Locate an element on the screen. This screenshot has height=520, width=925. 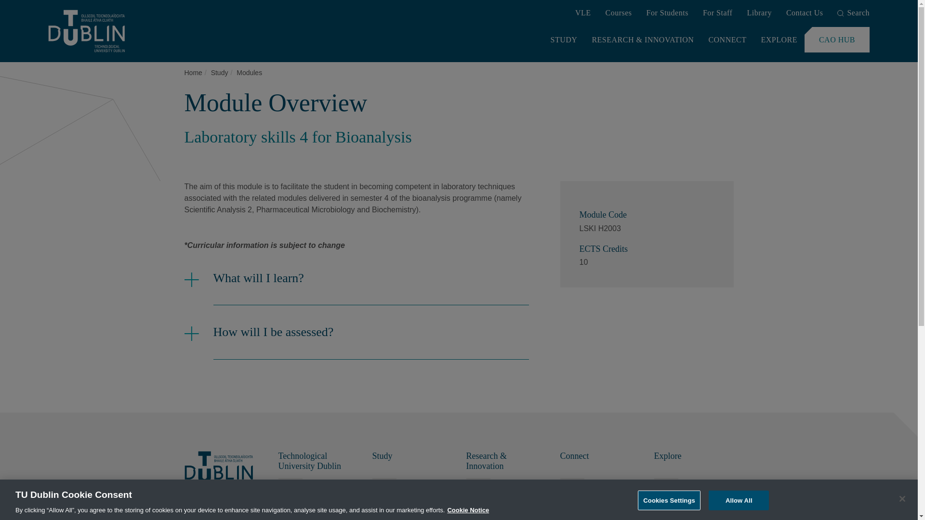
STUDY is located at coordinates (564, 39).